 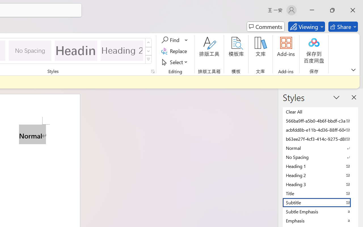 What do you see at coordinates (306, 27) in the screenshot?
I see `Mode` at bounding box center [306, 27].